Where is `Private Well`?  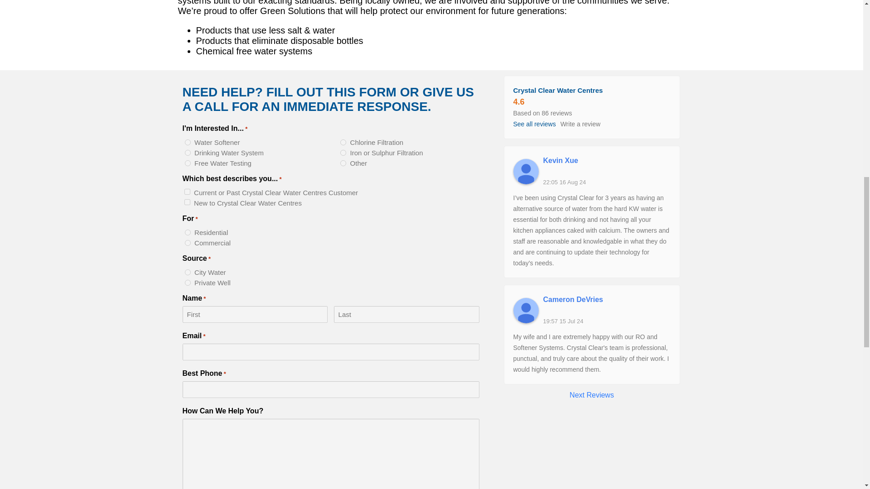
Private Well is located at coordinates (188, 283).